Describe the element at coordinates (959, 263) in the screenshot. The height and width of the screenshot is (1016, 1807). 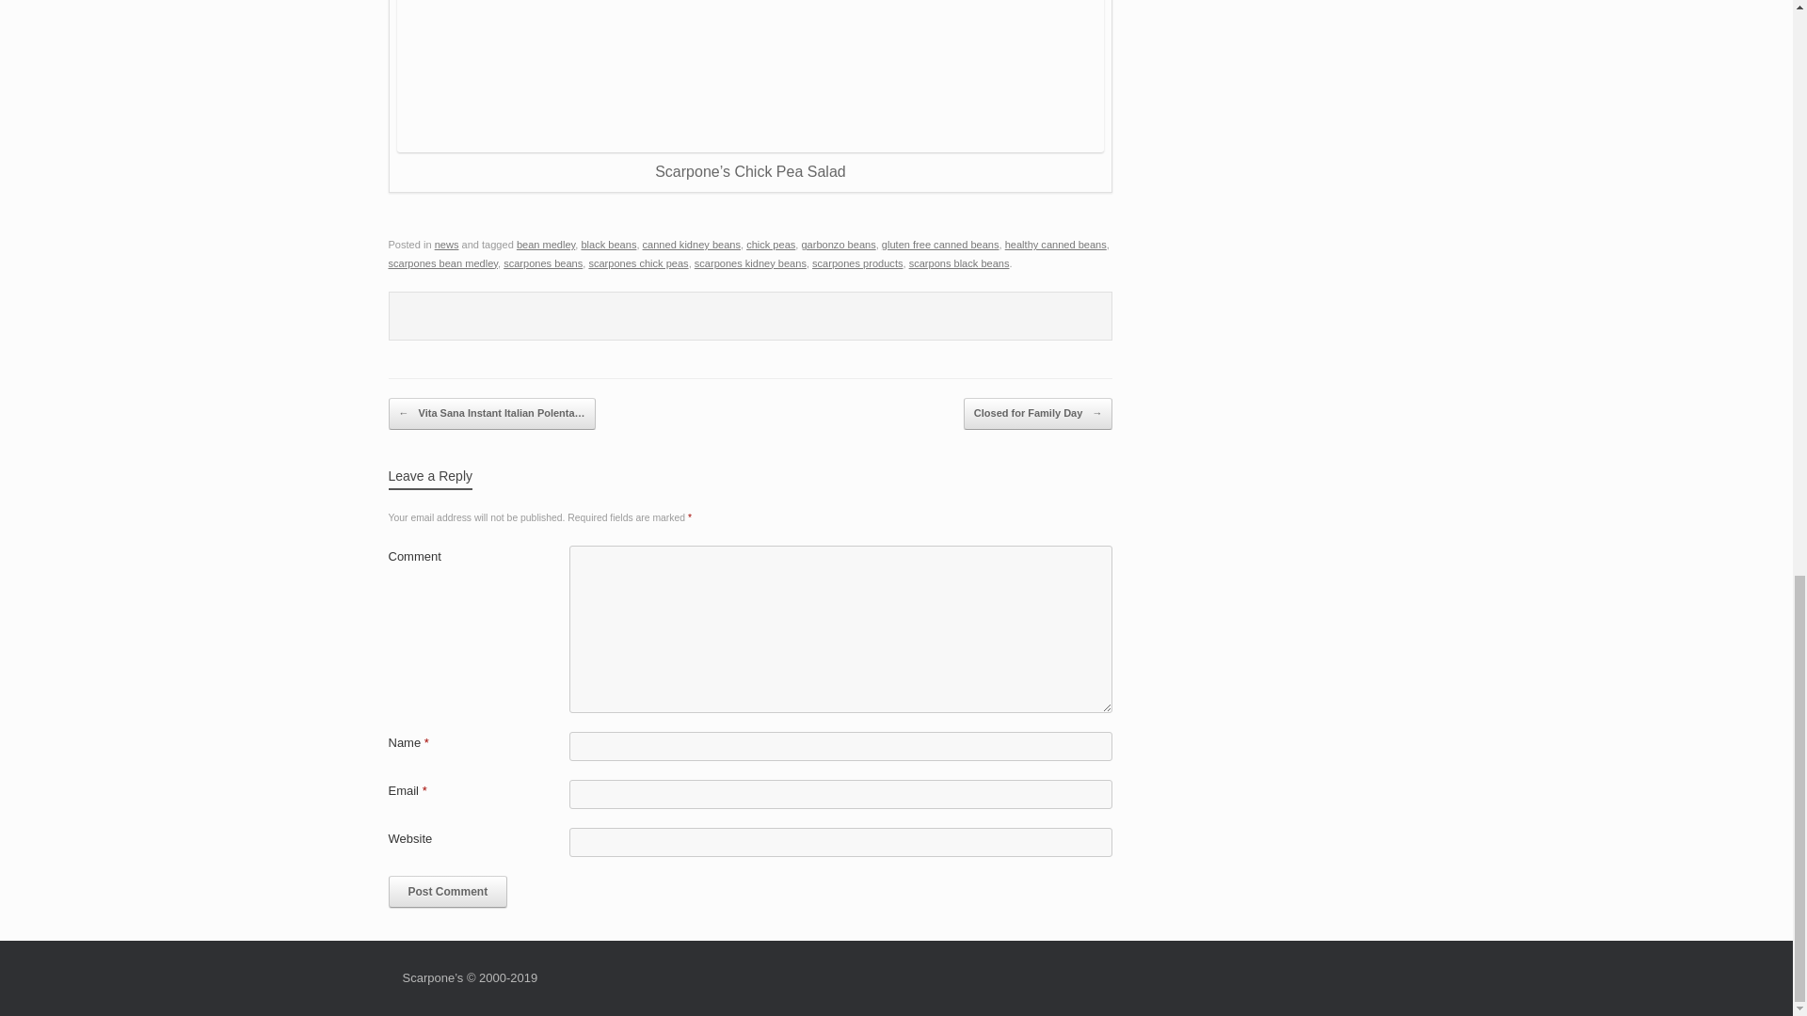
I see `scarpons black beans` at that location.